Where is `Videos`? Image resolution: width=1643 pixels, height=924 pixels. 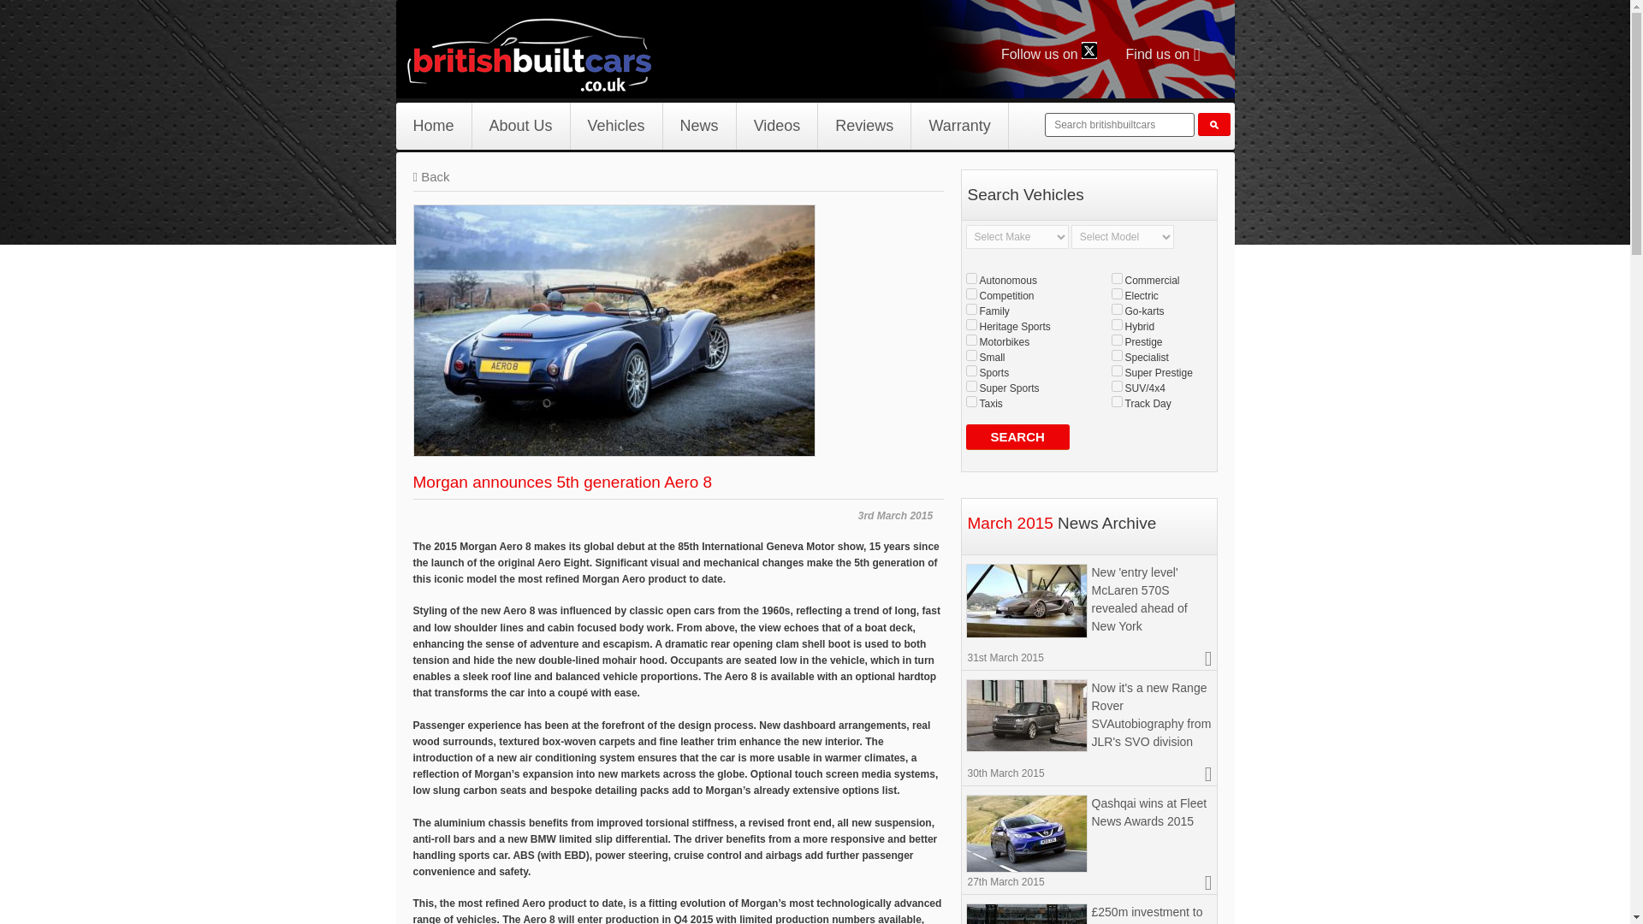
Videos is located at coordinates (777, 125).